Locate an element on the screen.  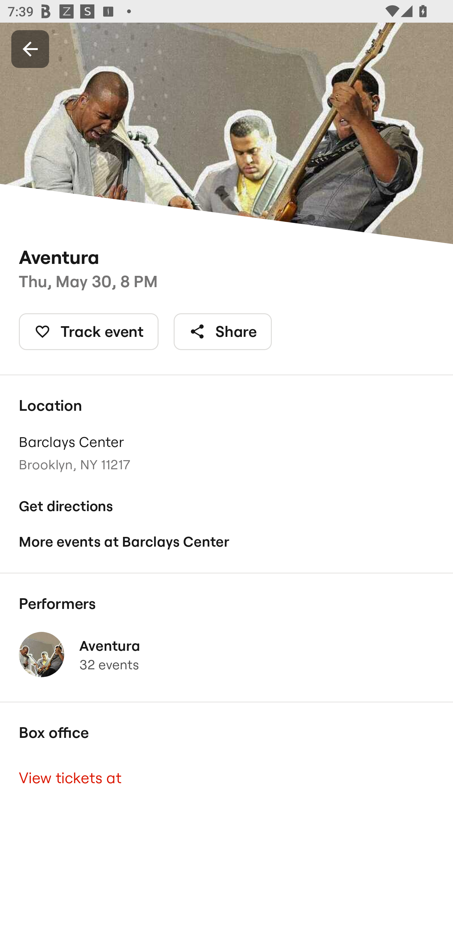
Aventura 32 events is located at coordinates (226, 654).